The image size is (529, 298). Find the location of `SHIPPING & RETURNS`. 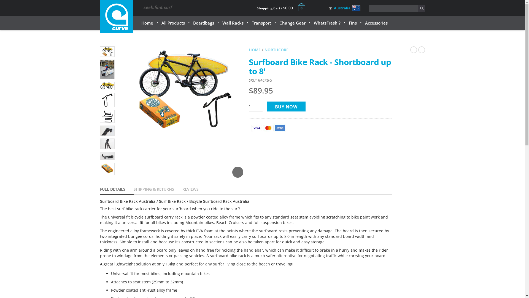

SHIPPING & RETURNS is located at coordinates (158, 190).